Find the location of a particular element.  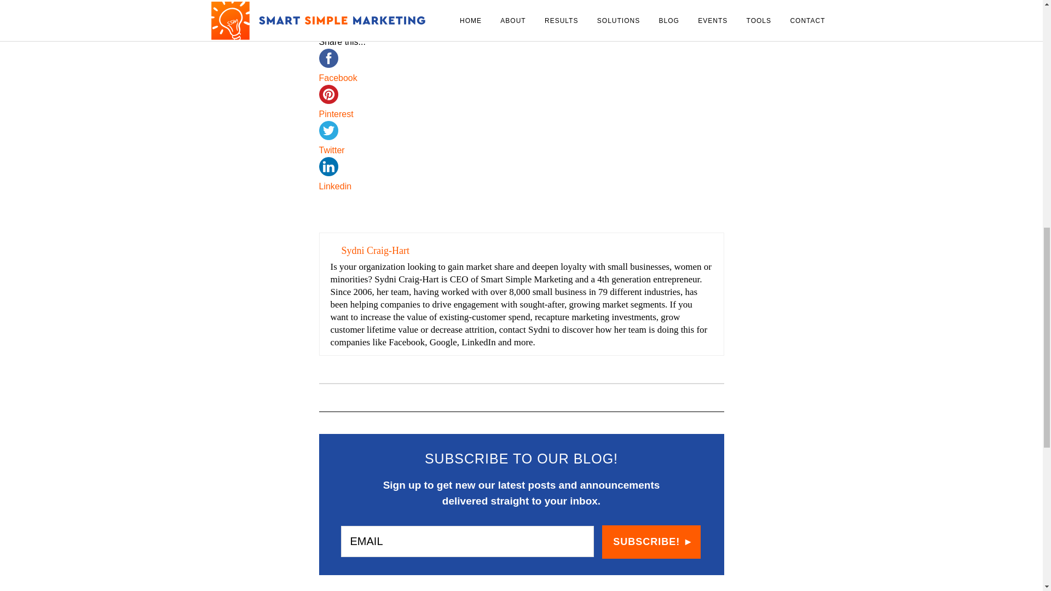

twitter is located at coordinates (327, 130).